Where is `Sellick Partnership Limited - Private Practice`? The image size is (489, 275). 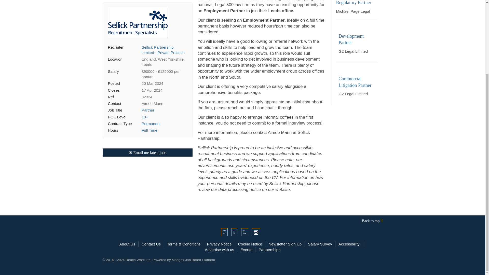
Sellick Partnership Limited - Private Practice is located at coordinates (163, 37).